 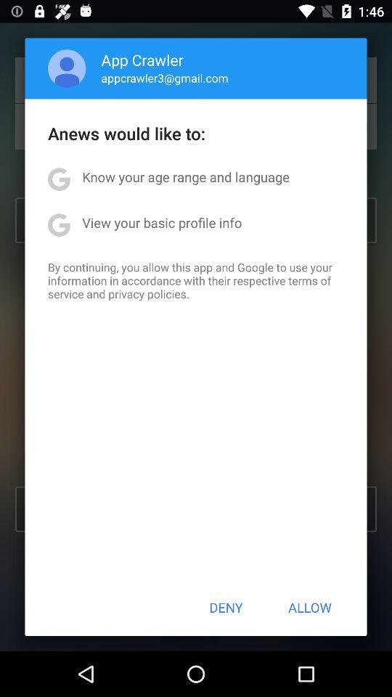 I want to click on select the app crawler icon, so click(x=142, y=60).